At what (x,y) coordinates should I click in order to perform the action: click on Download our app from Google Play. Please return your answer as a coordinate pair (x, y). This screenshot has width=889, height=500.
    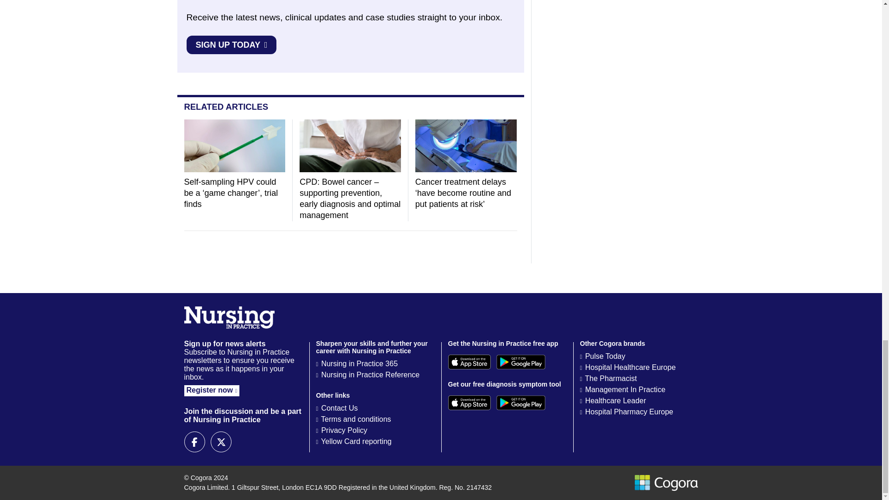
    Looking at the image, I should click on (520, 403).